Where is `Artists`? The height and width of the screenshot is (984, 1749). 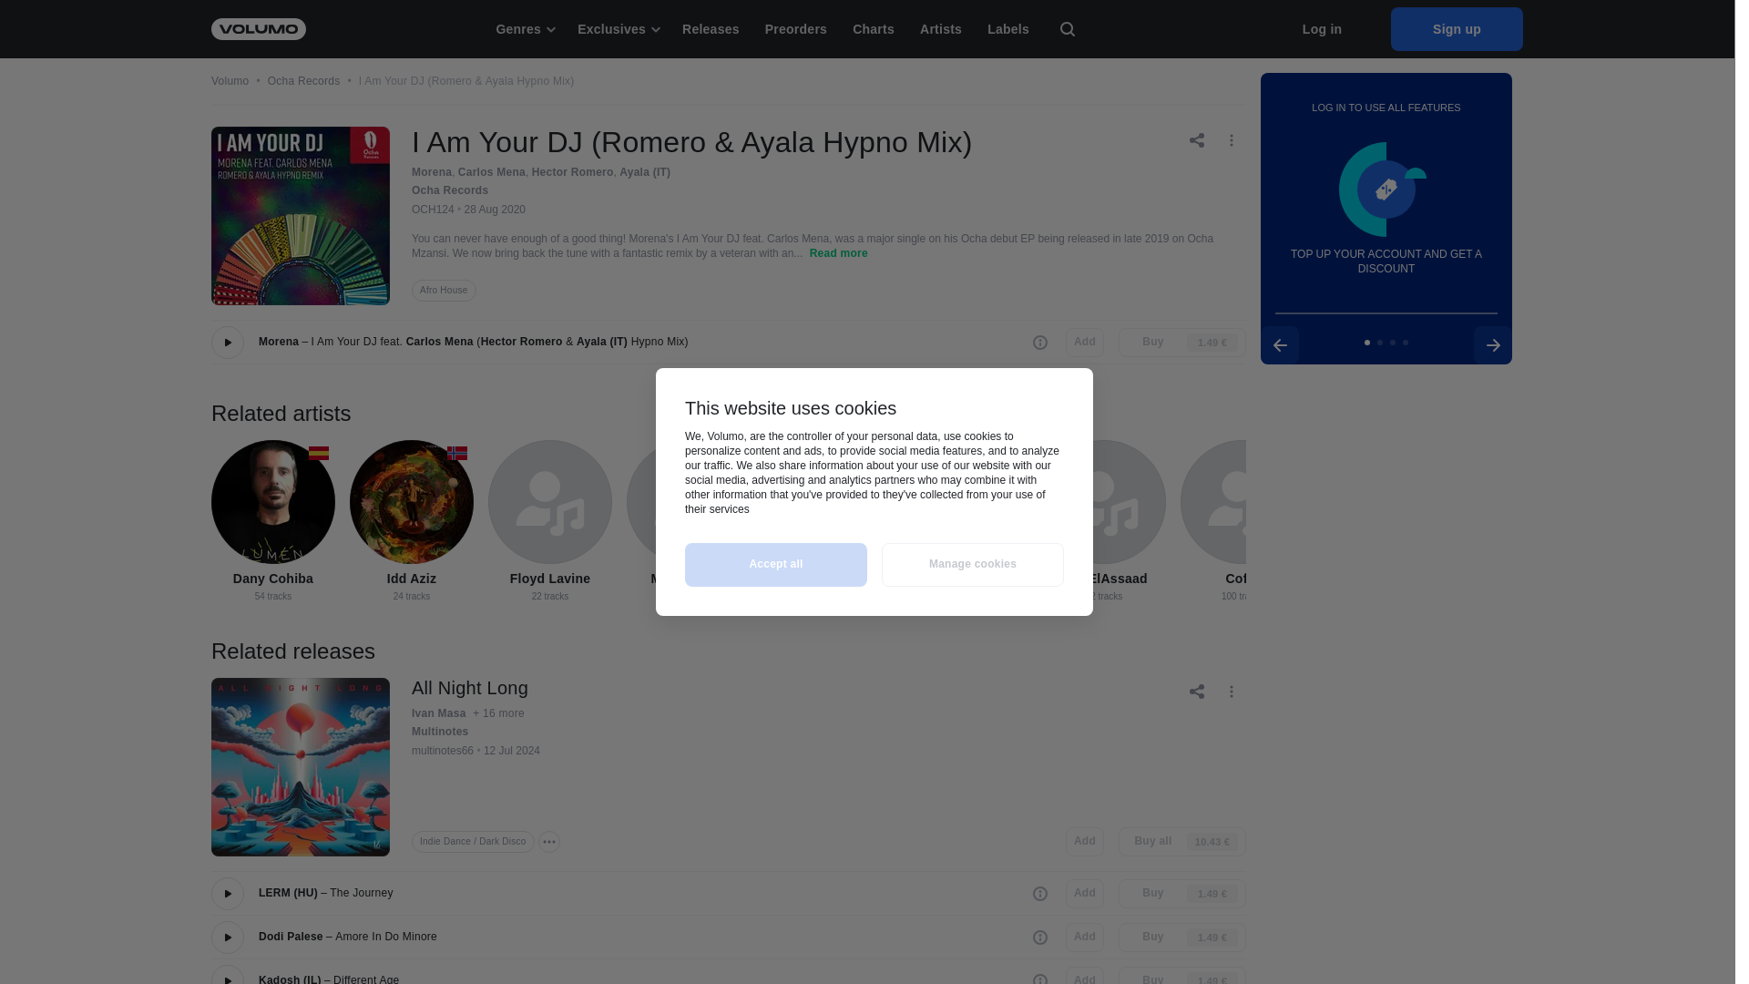 Artists is located at coordinates (940, 29).